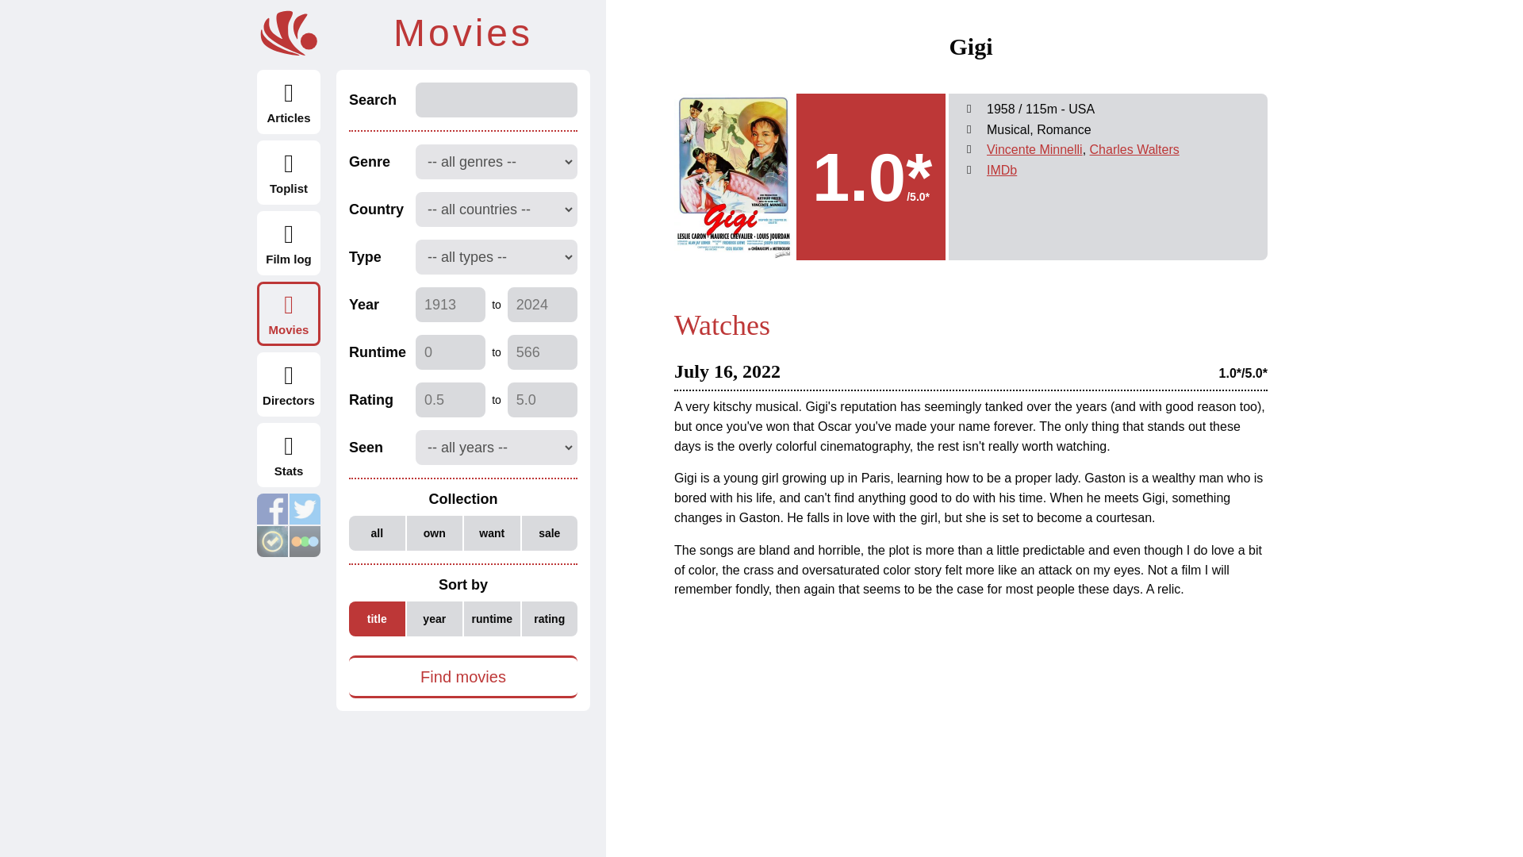  I want to click on Film log, so click(289, 243).